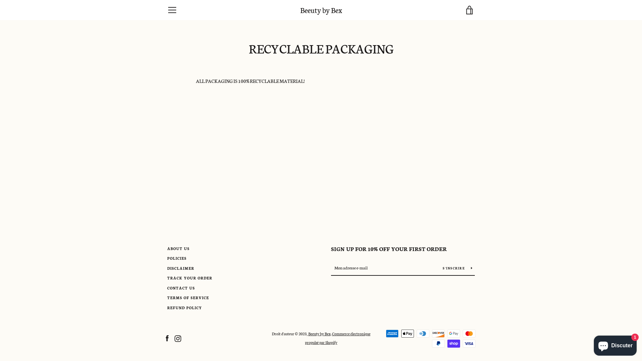  Describe the element at coordinates (470, 10) in the screenshot. I see `VOIR LE PANIER` at that location.